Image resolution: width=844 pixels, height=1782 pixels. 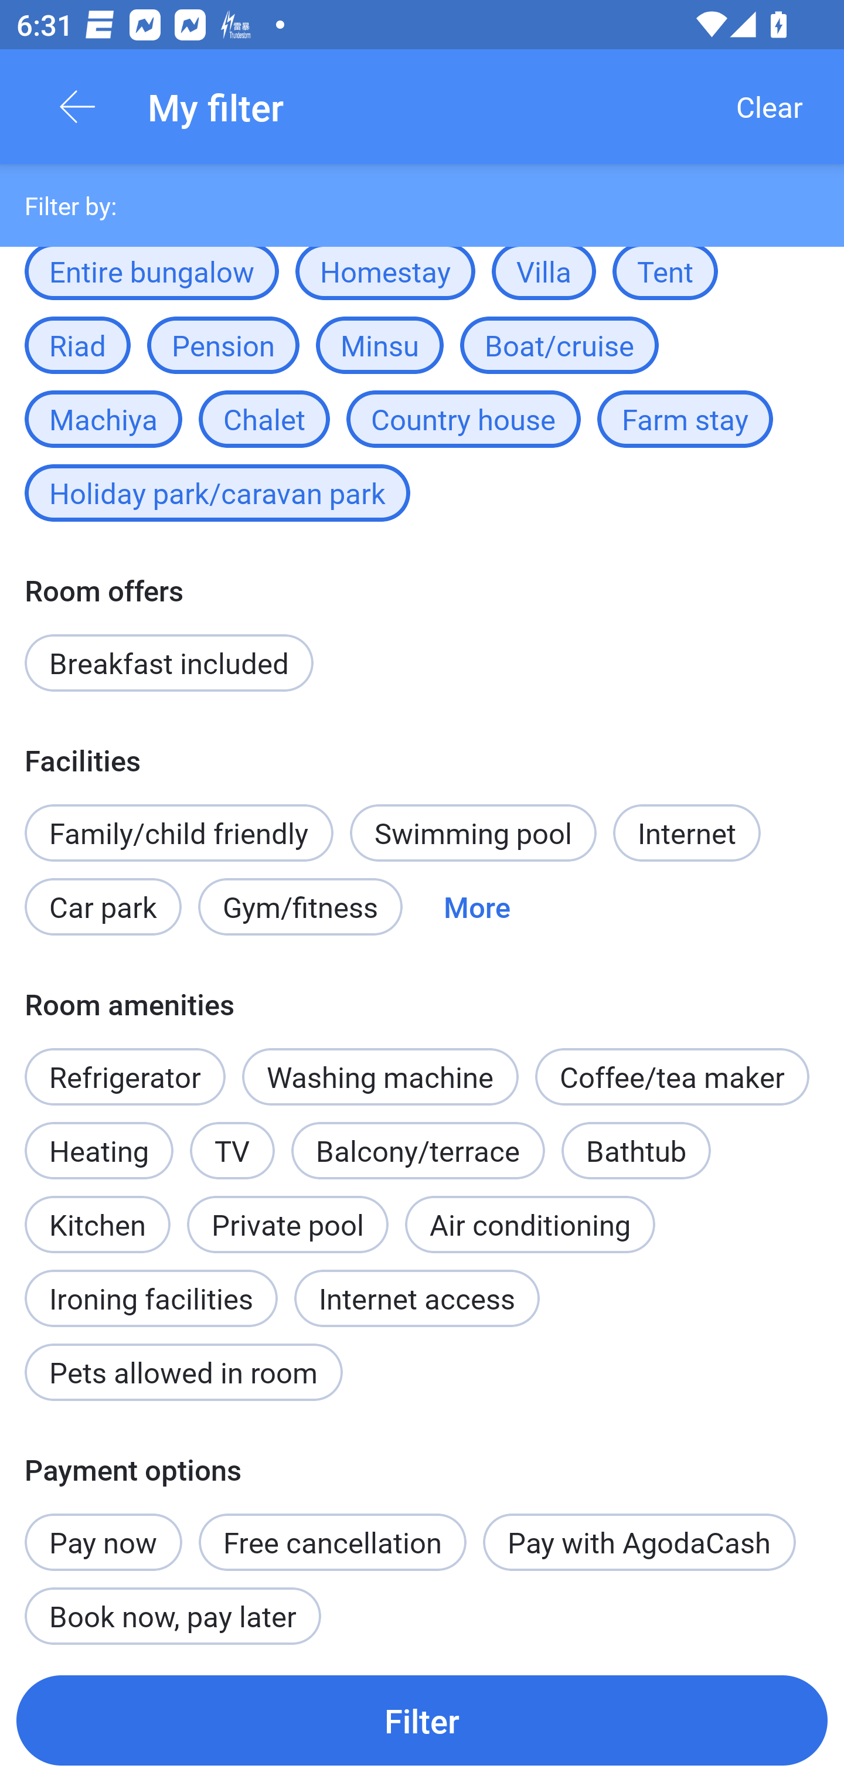 I want to click on Heating, so click(x=98, y=1150).